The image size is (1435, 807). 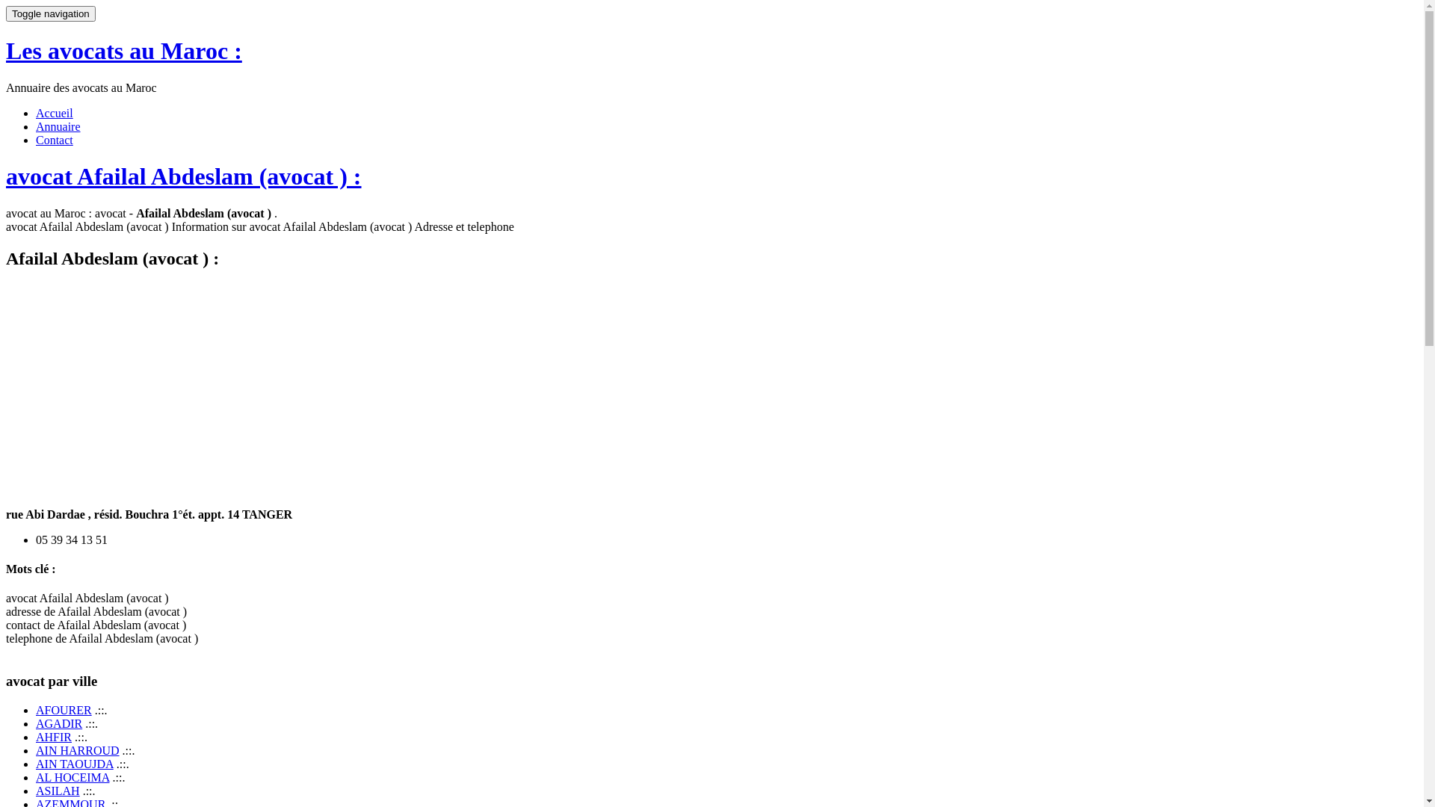 I want to click on ASILAH, so click(x=58, y=791).